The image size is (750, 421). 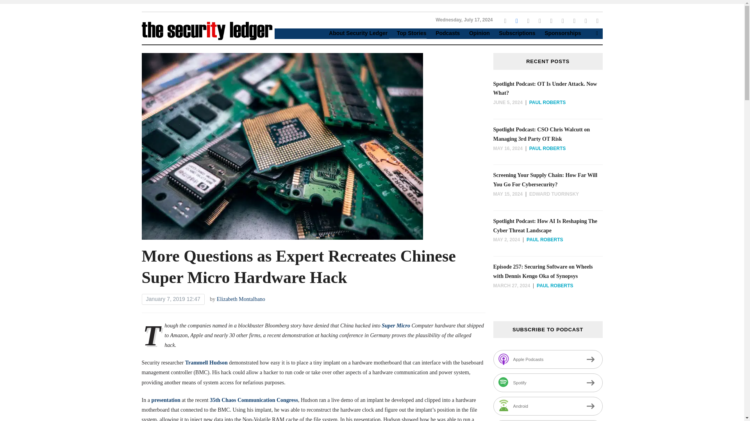 What do you see at coordinates (516, 20) in the screenshot?
I see `facebook` at bounding box center [516, 20].